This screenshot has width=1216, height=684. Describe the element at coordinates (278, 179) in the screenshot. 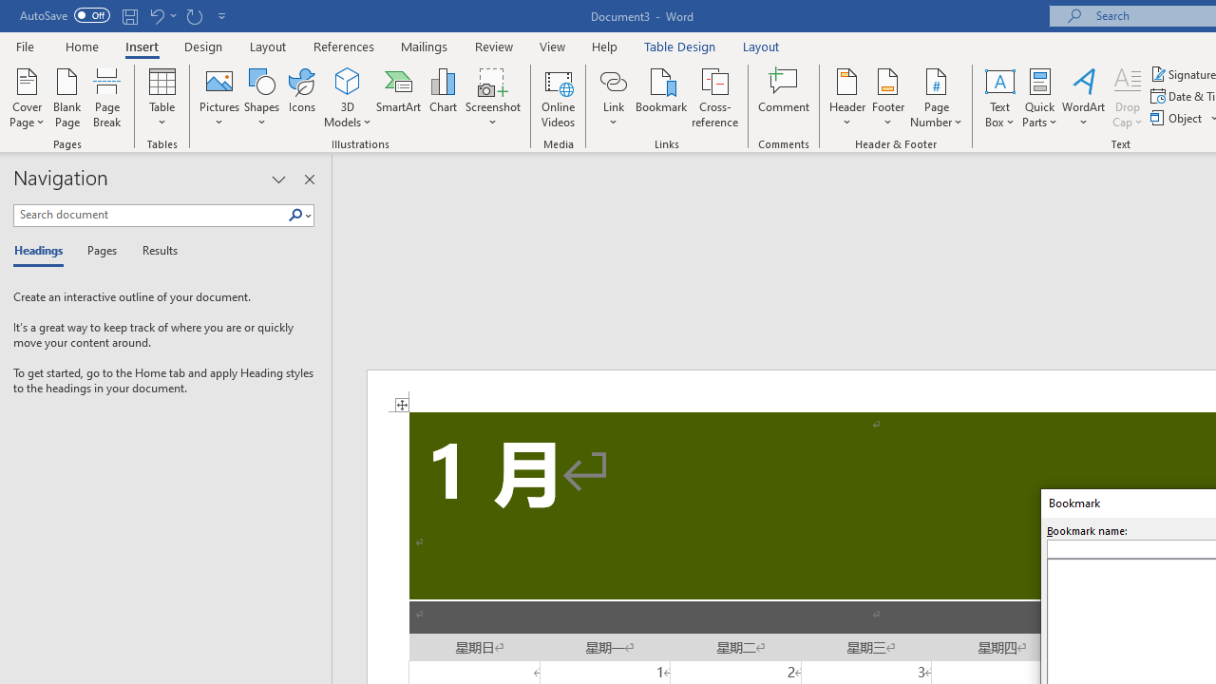

I see `Task Pane Options` at that location.